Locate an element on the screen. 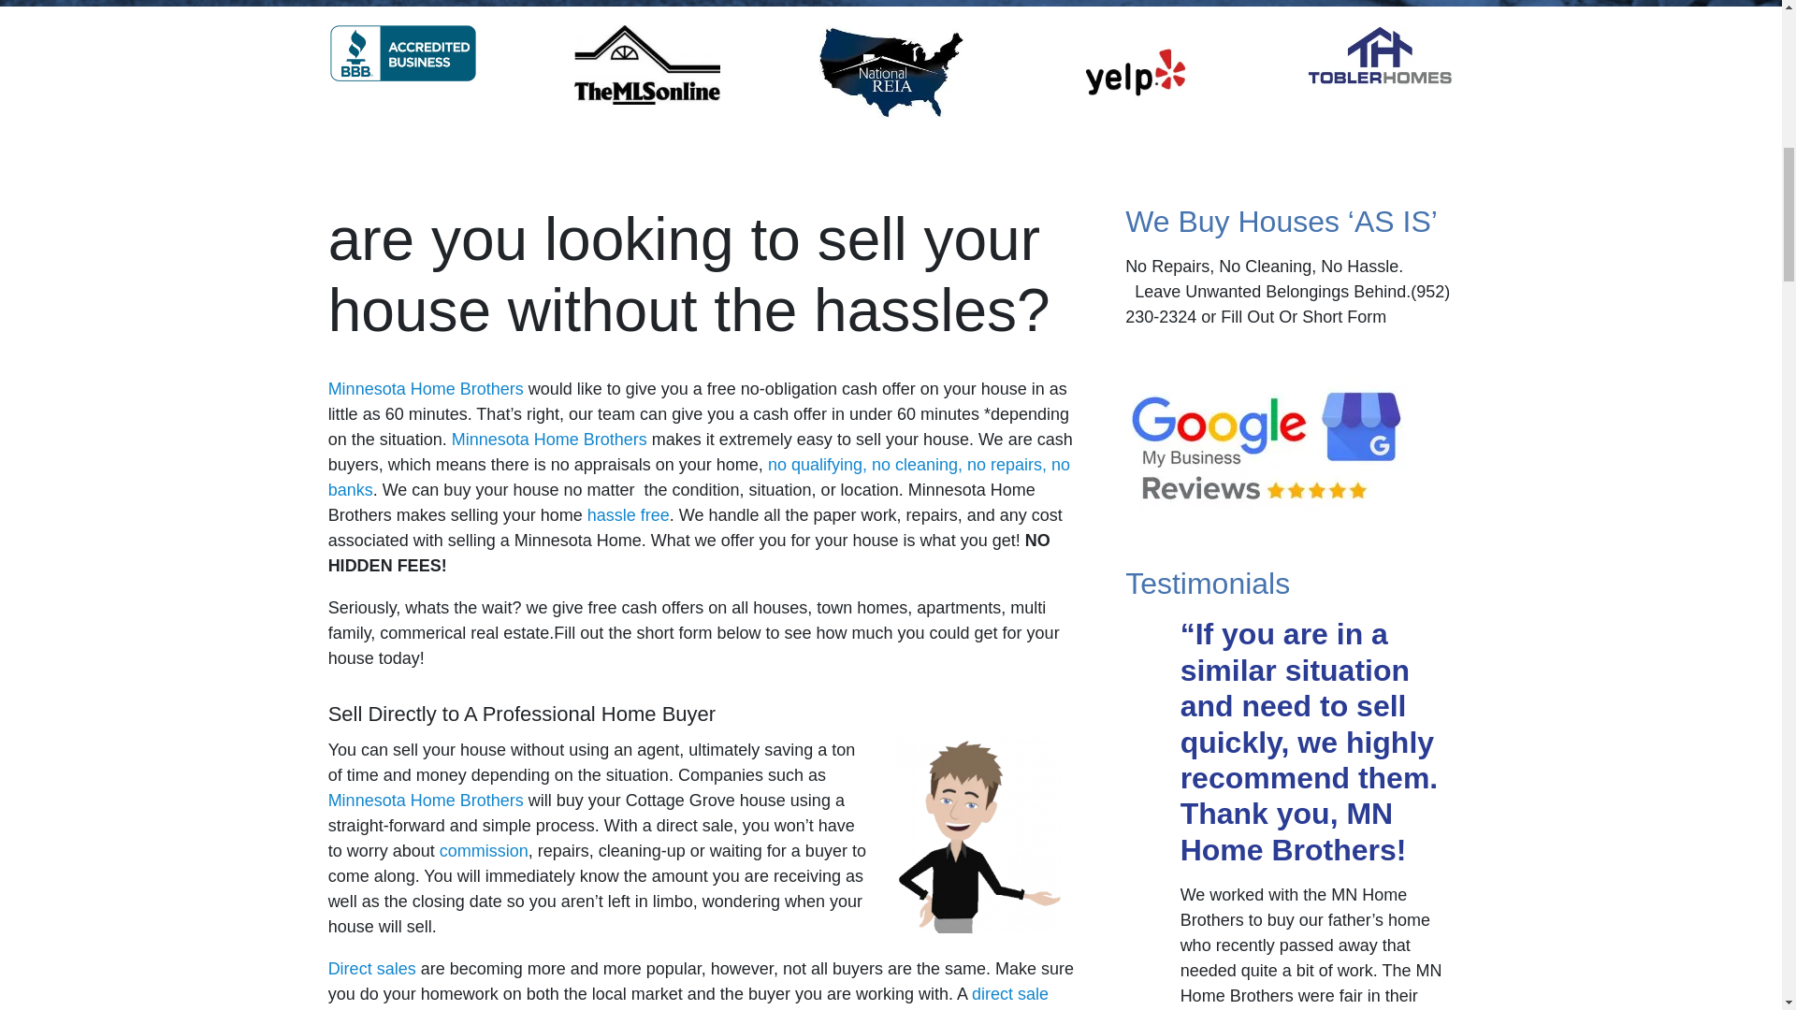 Image resolution: width=1796 pixels, height=1010 pixels. no qualifying, no cleaning, no repairs, no banks is located at coordinates (700, 477).